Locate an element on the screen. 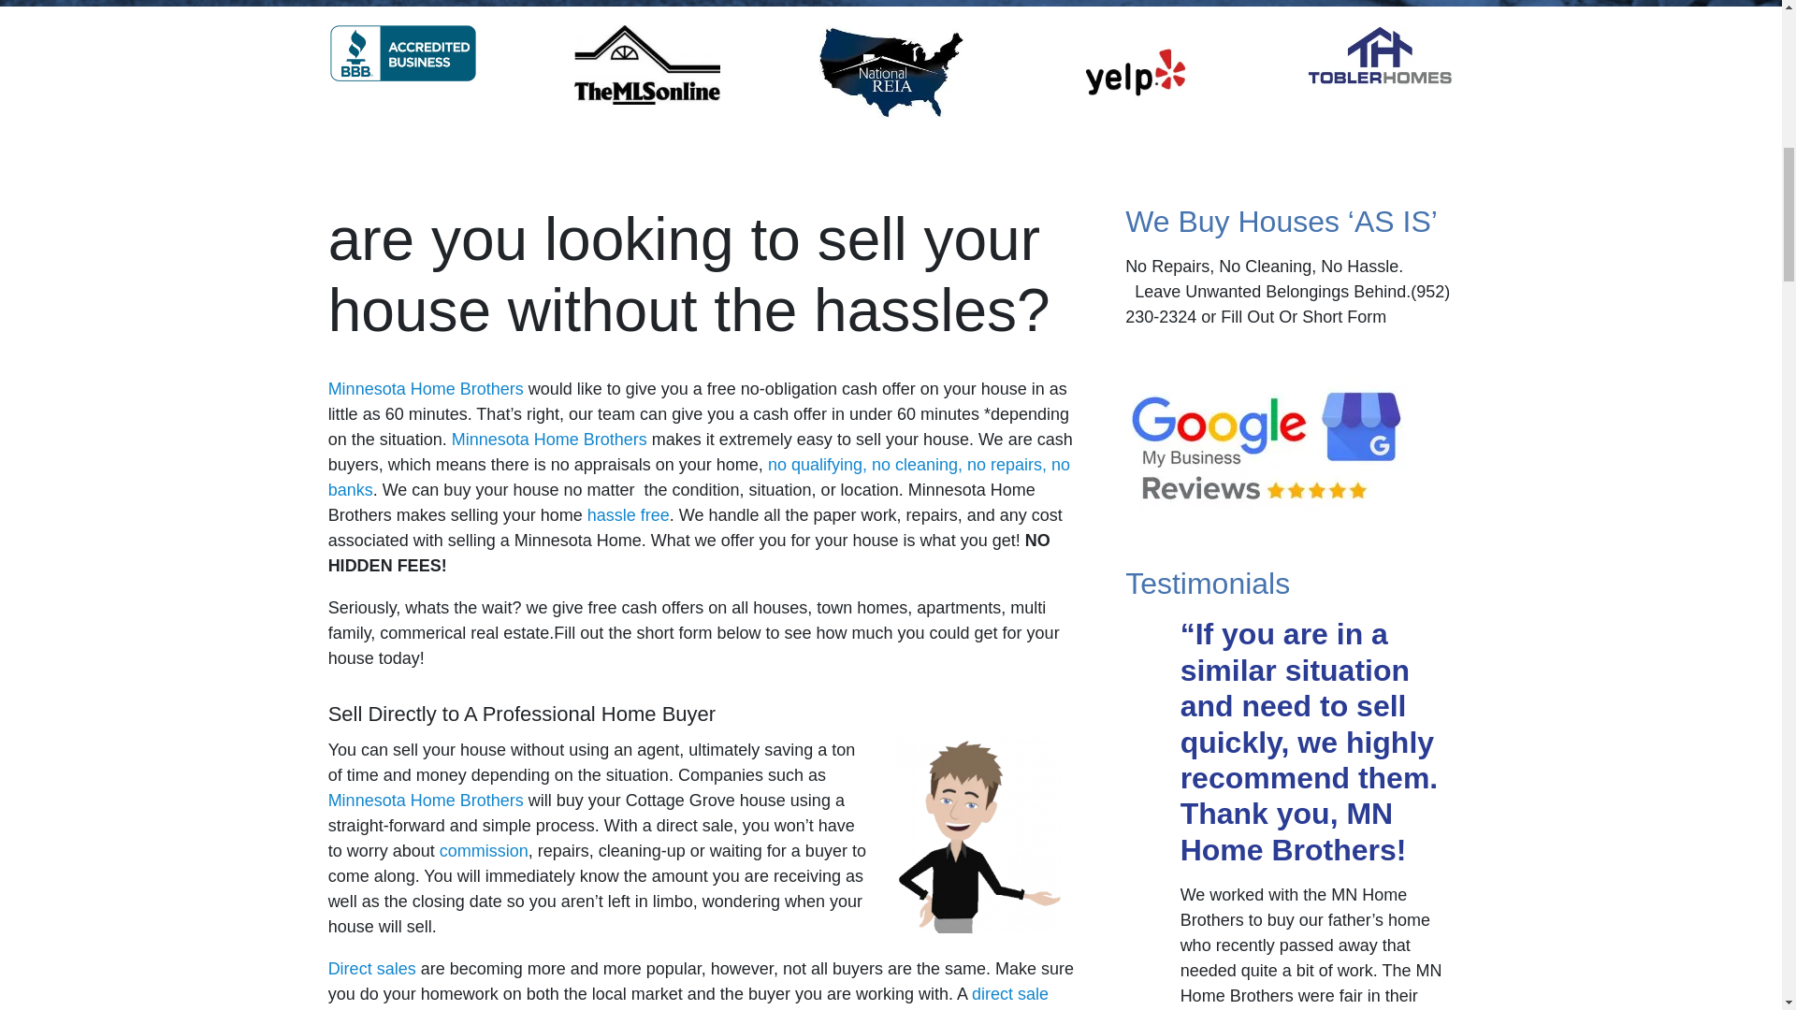 Image resolution: width=1796 pixels, height=1010 pixels. no qualifying, no cleaning, no repairs, no banks is located at coordinates (700, 477).